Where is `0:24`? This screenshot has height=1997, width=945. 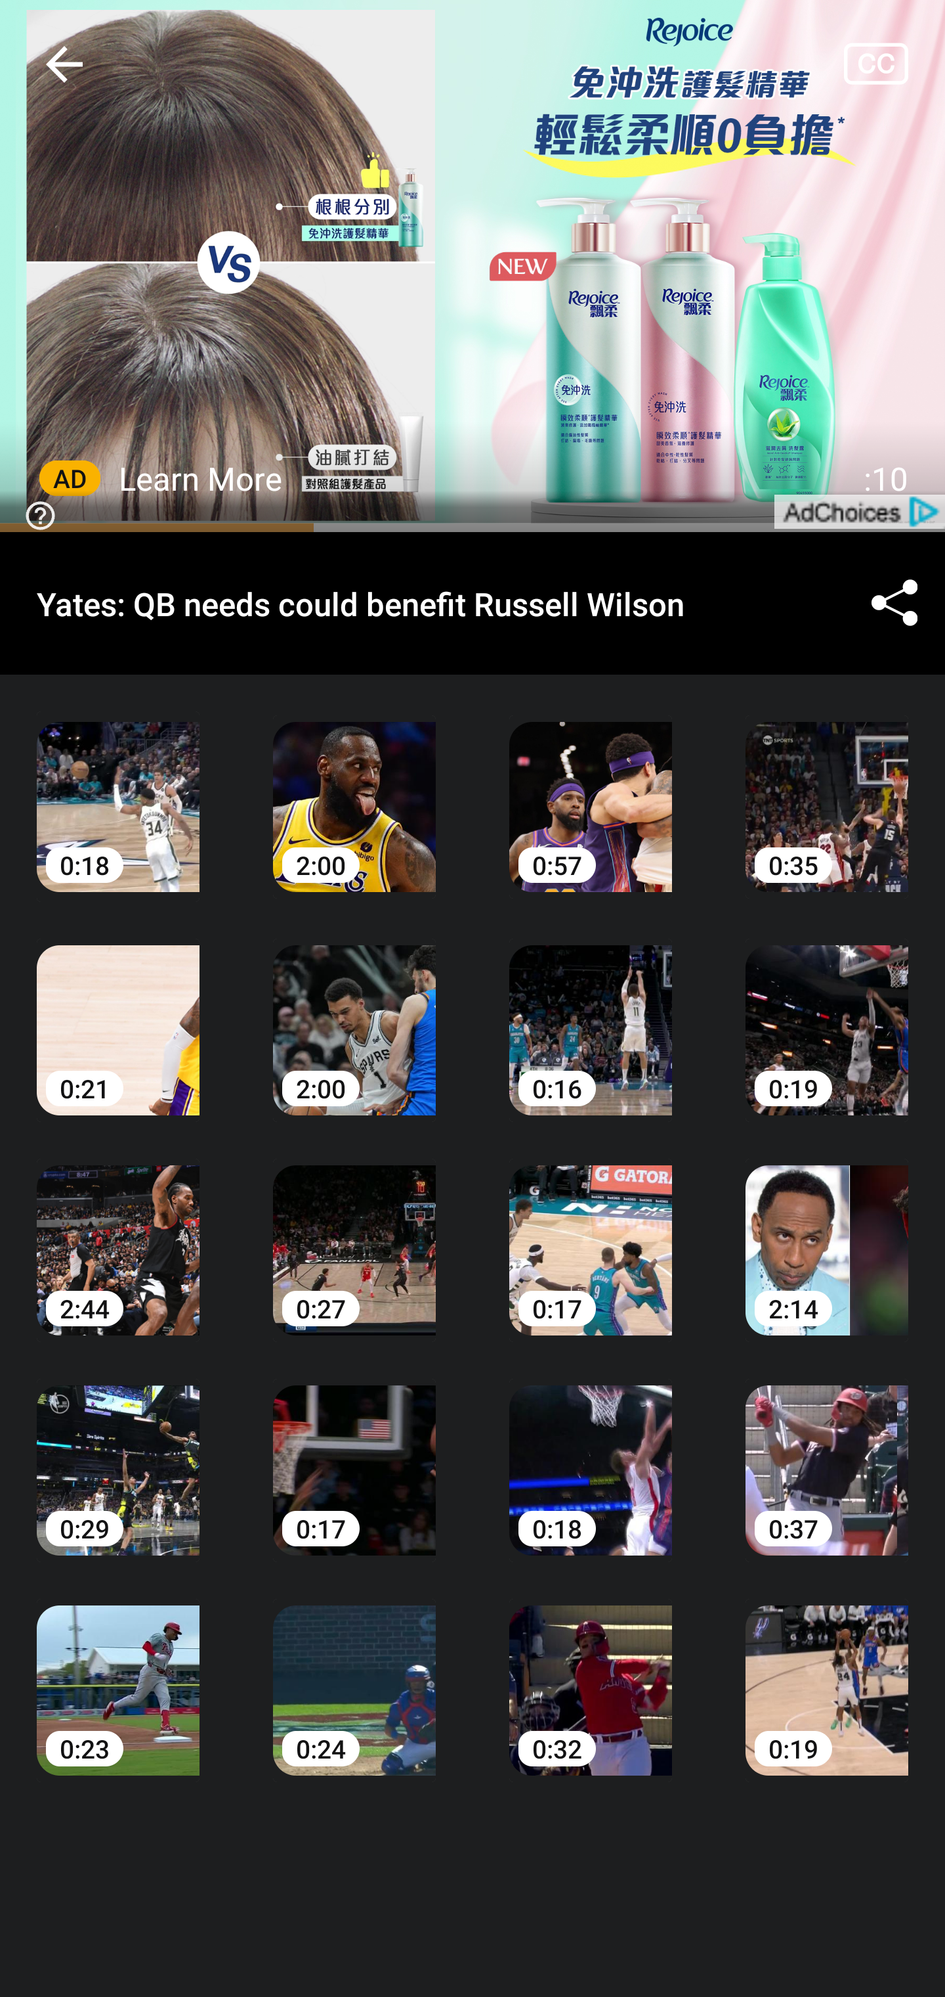
0:24 is located at coordinates (354, 1671).